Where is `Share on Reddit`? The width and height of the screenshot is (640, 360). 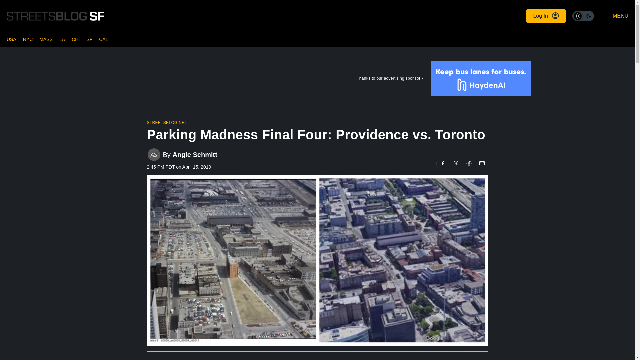 Share on Reddit is located at coordinates (469, 163).